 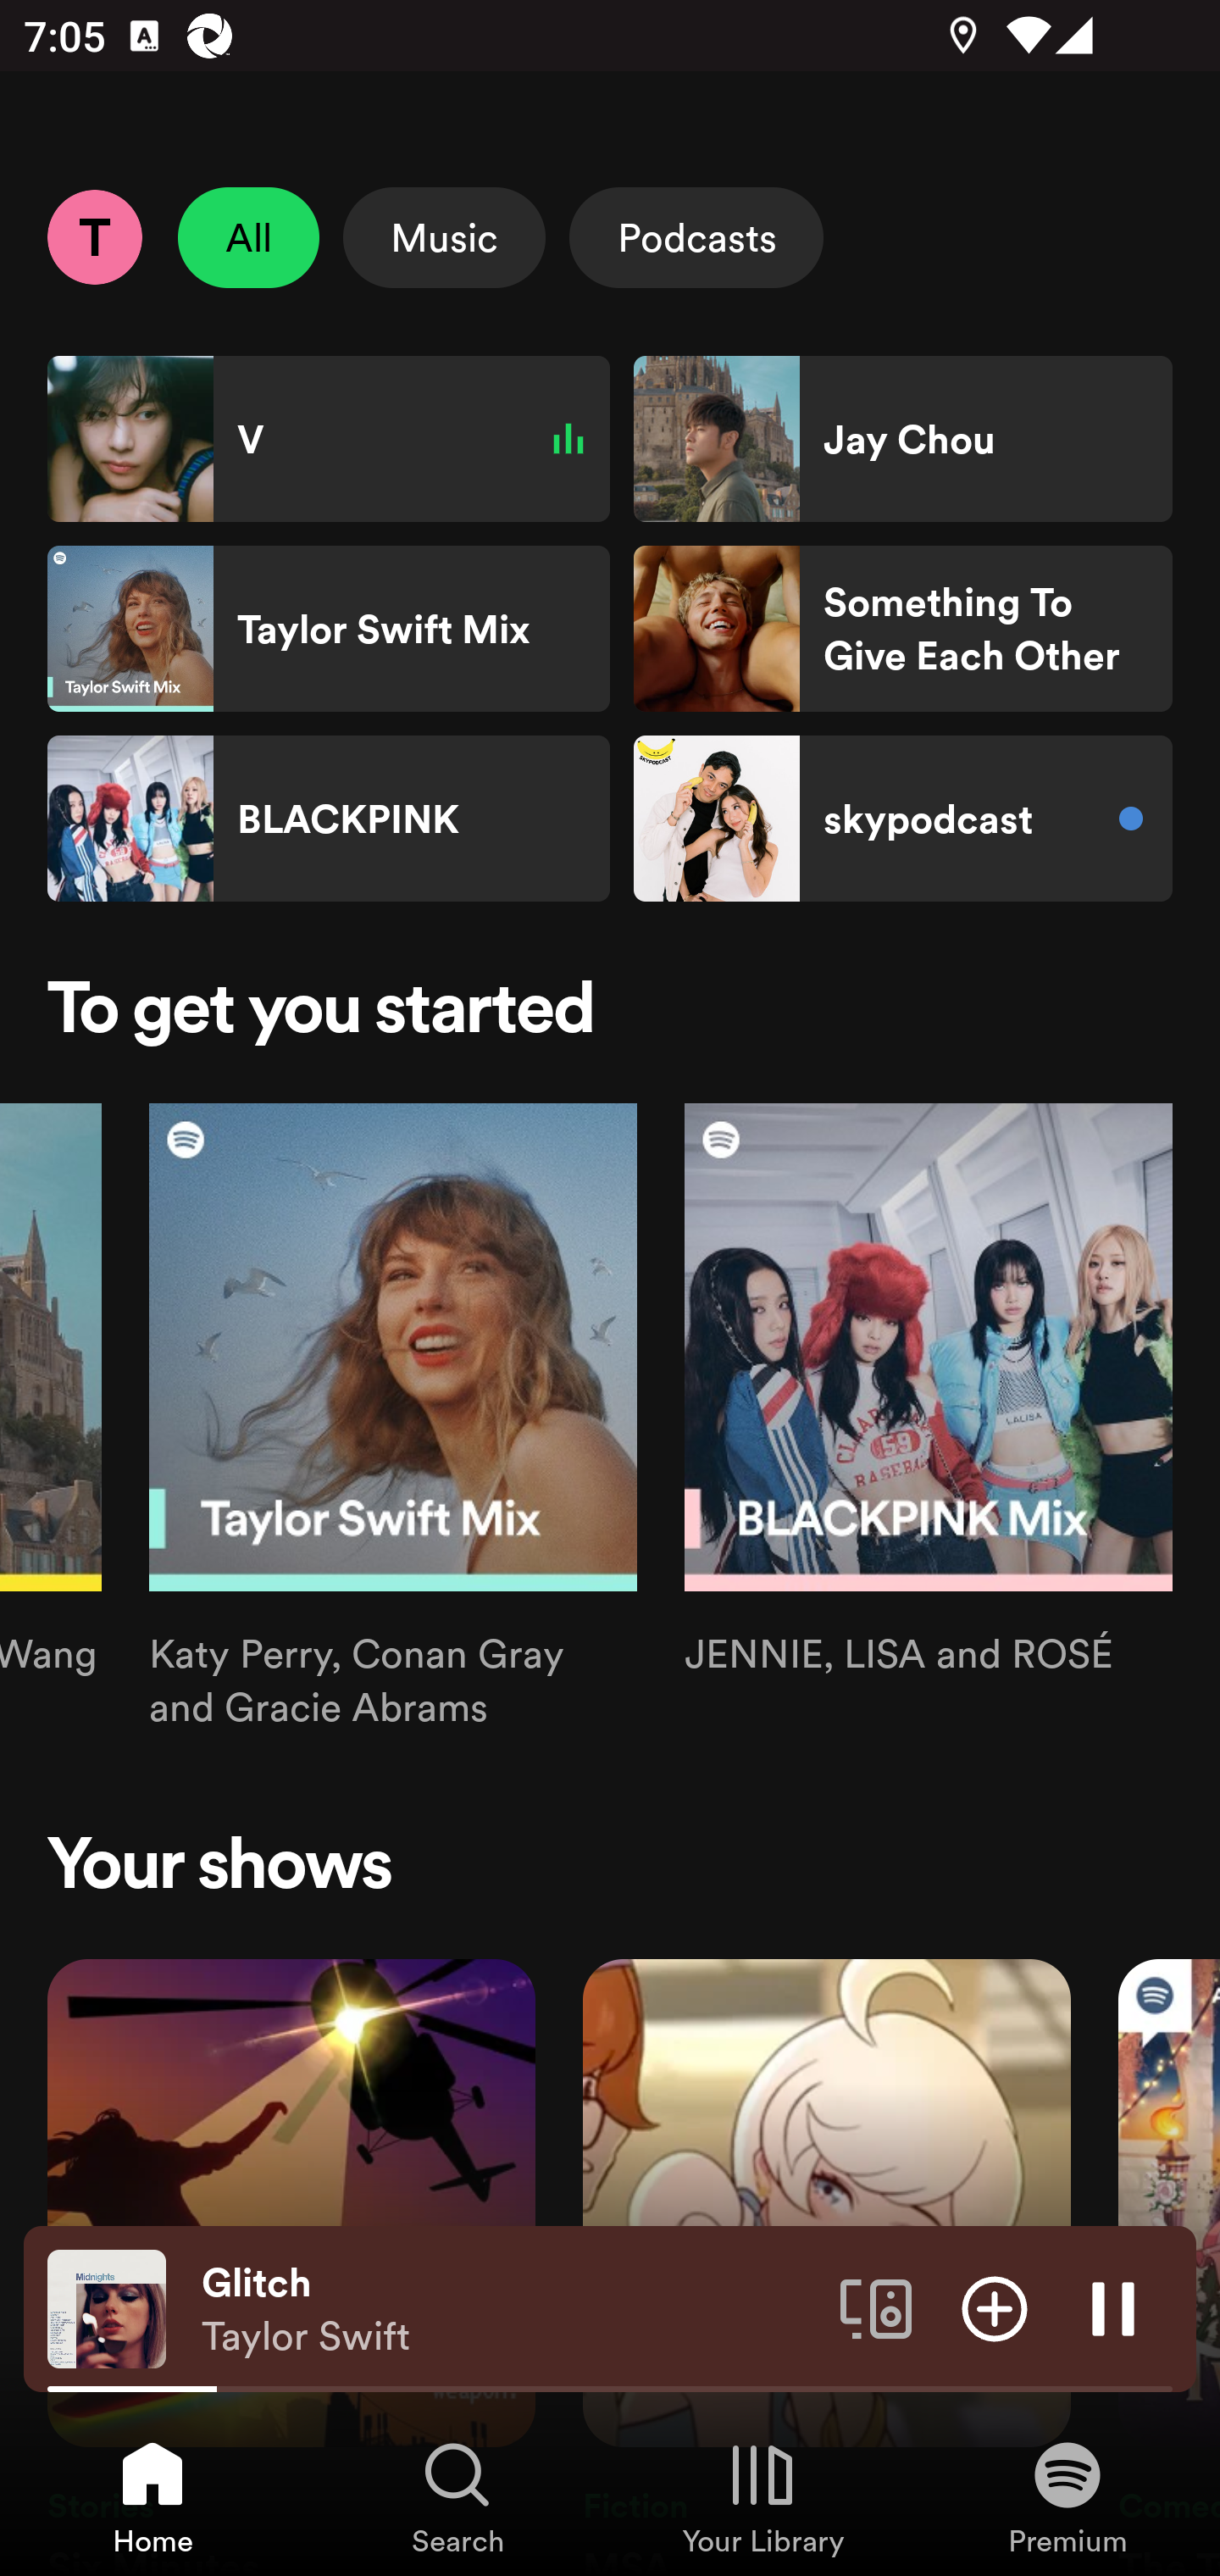 I want to click on All Unselect All, so click(x=249, y=237).